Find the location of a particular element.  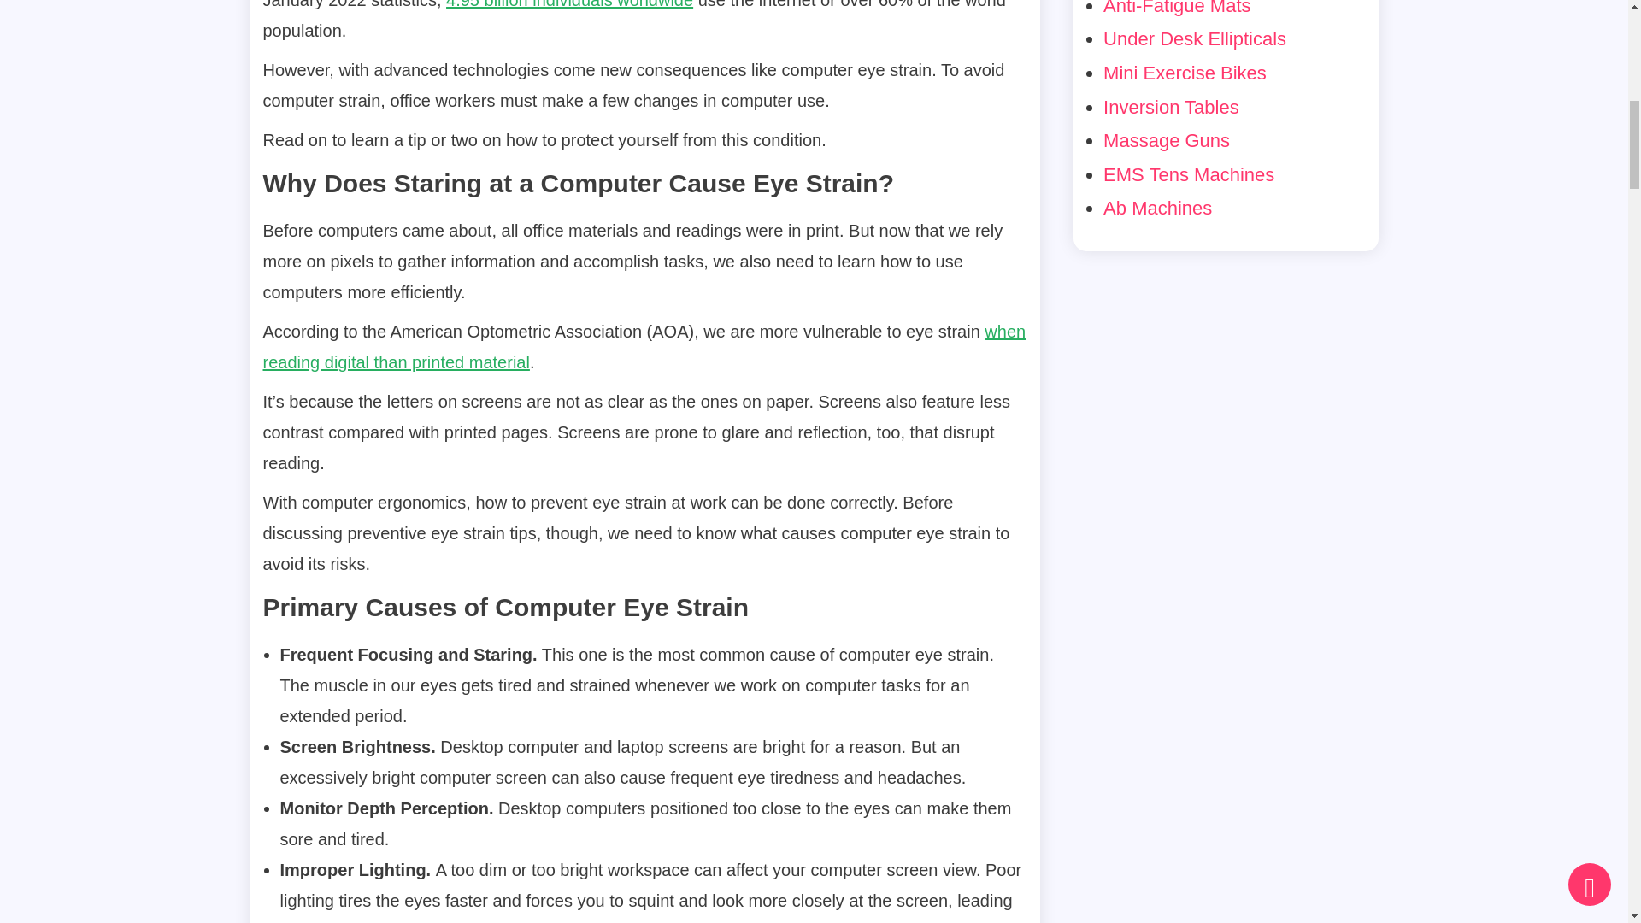

4.95 billion individuals worldwide is located at coordinates (569, 4).